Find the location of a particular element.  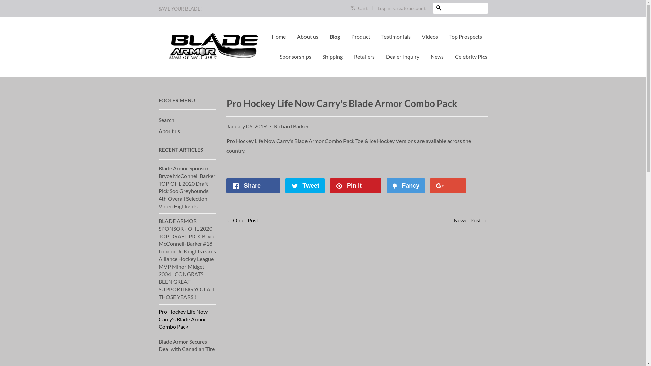

Newer Post is located at coordinates (467, 220).